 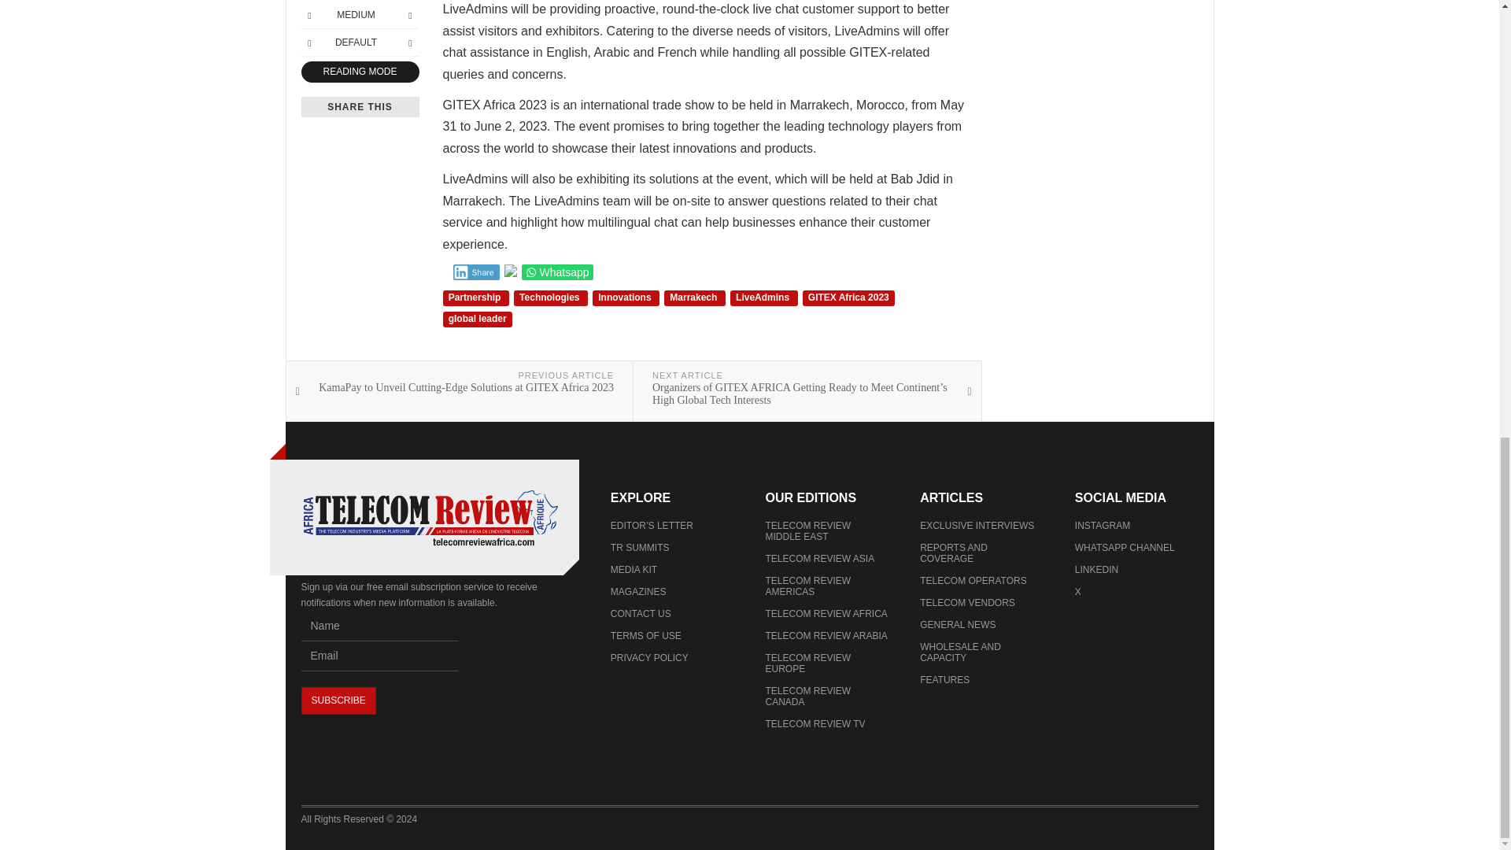 What do you see at coordinates (308, 14) in the screenshot?
I see `Smaller Font` at bounding box center [308, 14].